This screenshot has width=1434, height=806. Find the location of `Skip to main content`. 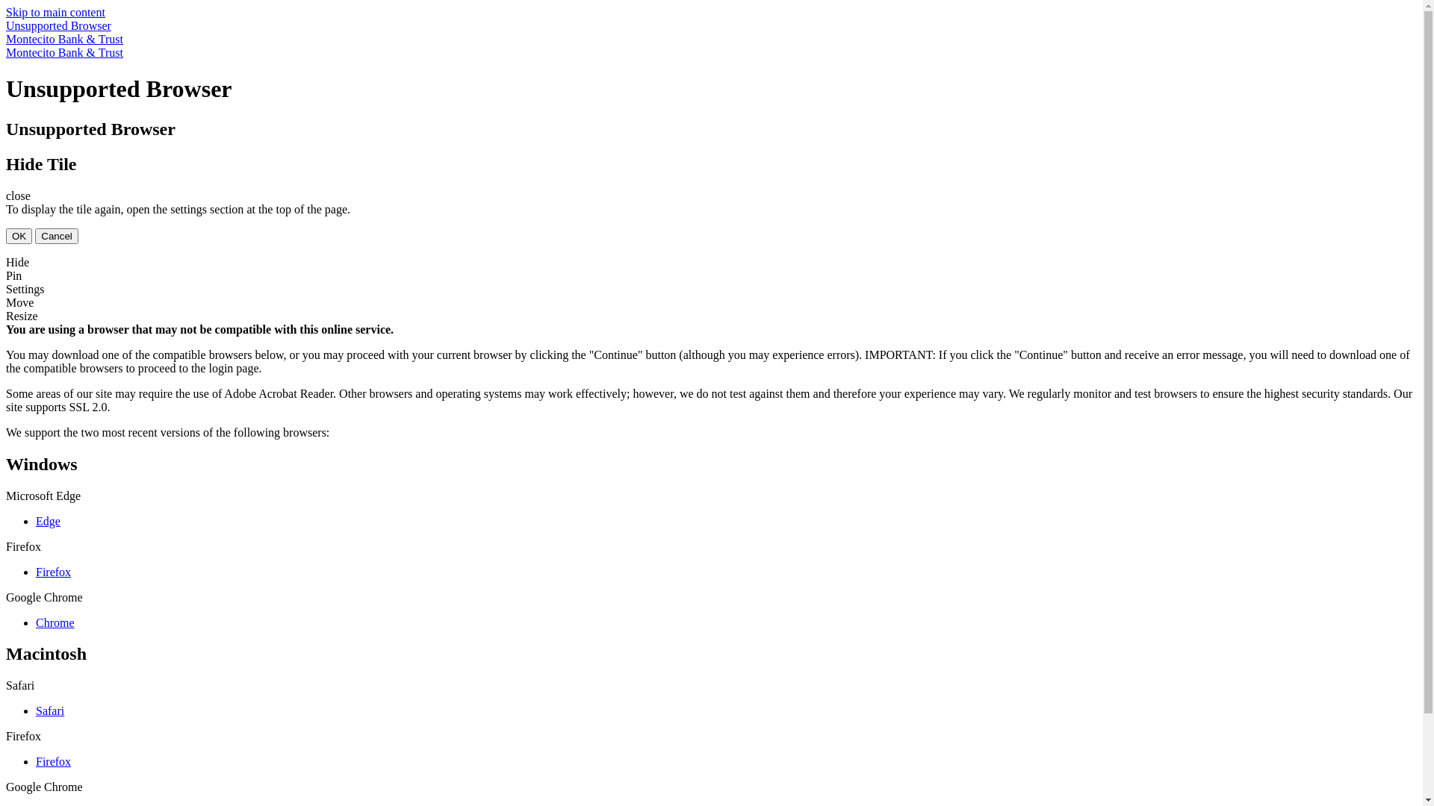

Skip to main content is located at coordinates (55, 12).